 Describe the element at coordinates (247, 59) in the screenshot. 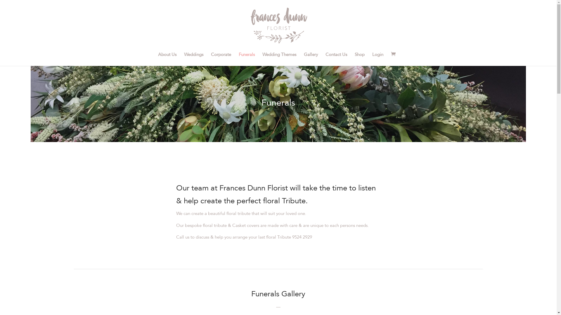

I see `Funerals` at that location.